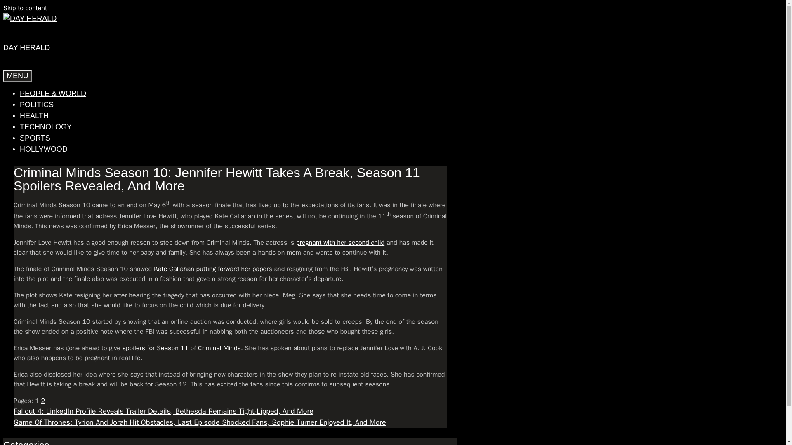 The height and width of the screenshot is (445, 792). What do you see at coordinates (46, 127) in the screenshot?
I see `TECHNOLOGY` at bounding box center [46, 127].